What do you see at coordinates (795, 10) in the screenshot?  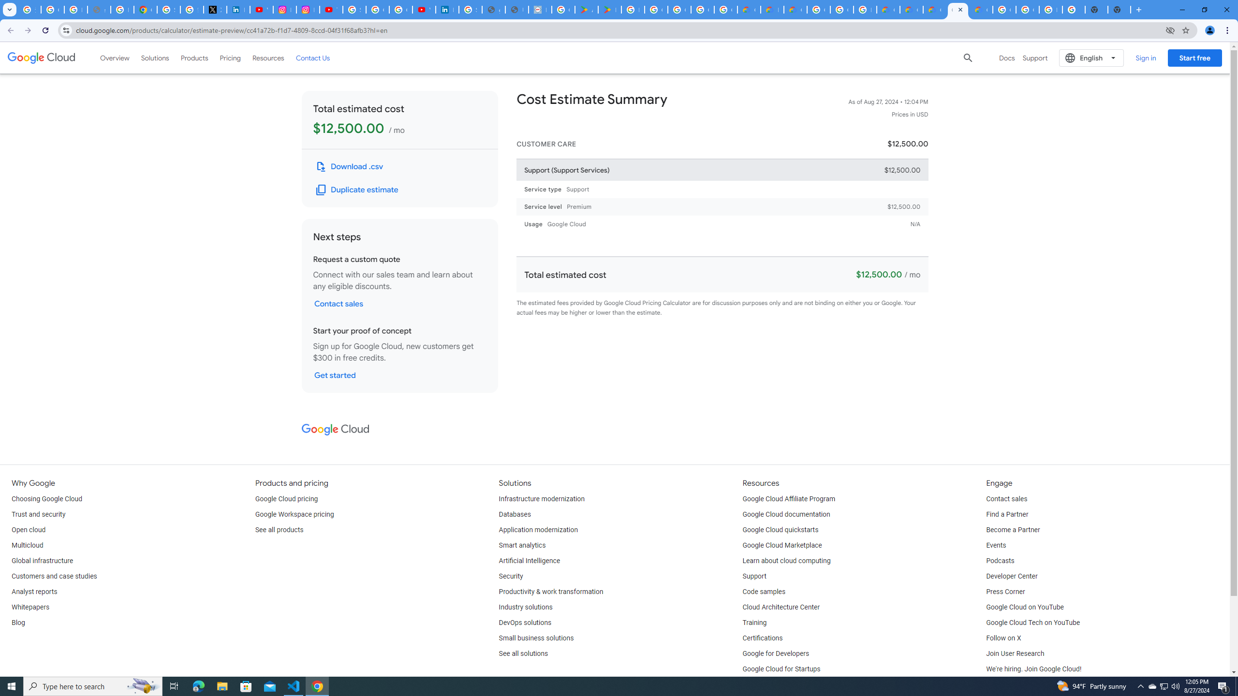 I see `Gemini for Business and Developers | Google Cloud` at bounding box center [795, 10].